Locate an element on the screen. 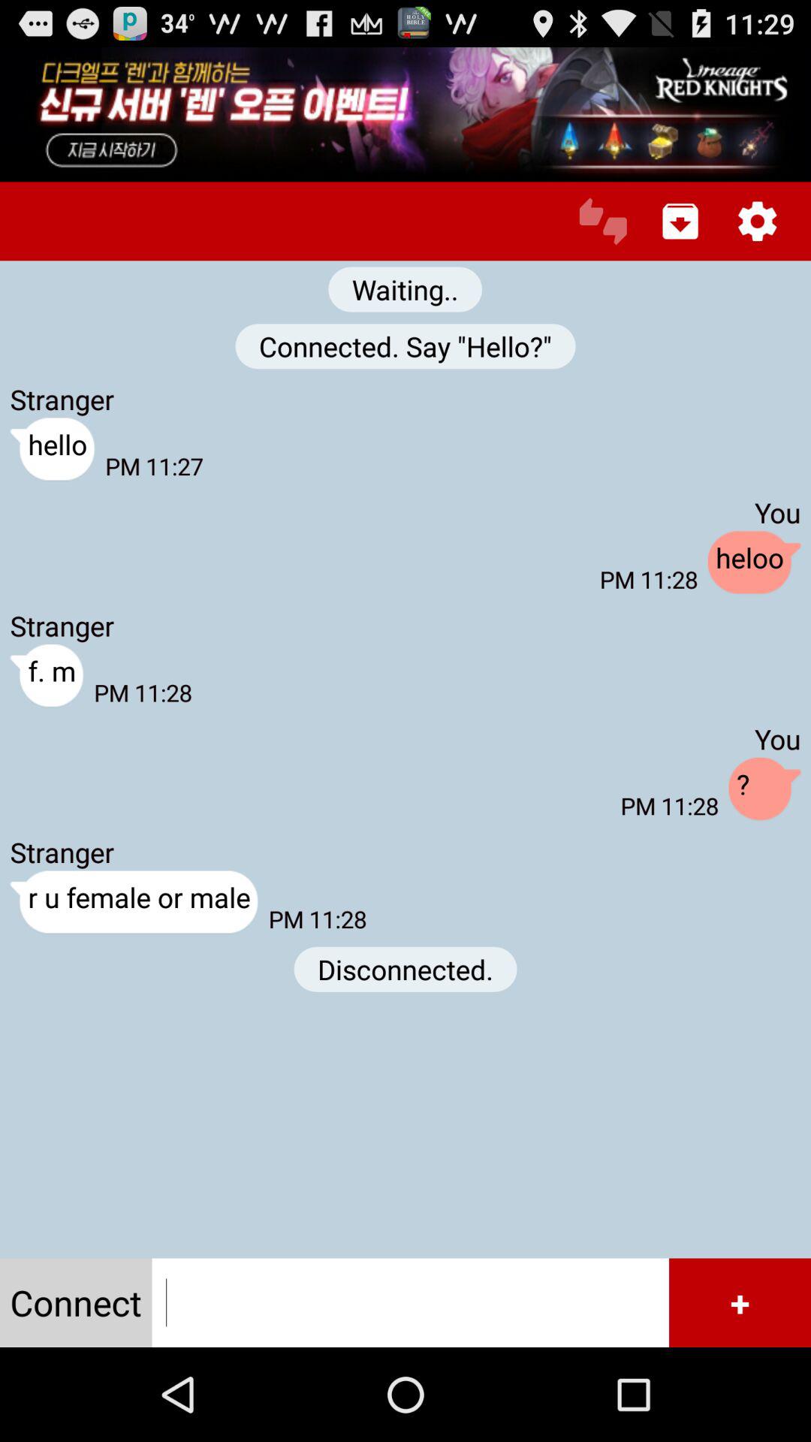  turn on the app to the right of the pm 11:28 item is located at coordinates (754, 563).